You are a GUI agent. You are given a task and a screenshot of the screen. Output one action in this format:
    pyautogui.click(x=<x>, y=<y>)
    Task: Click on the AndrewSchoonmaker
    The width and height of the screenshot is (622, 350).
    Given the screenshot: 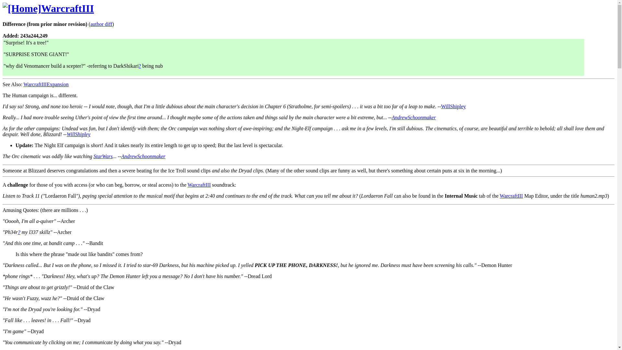 What is the action you would take?
    pyautogui.click(x=414, y=117)
    